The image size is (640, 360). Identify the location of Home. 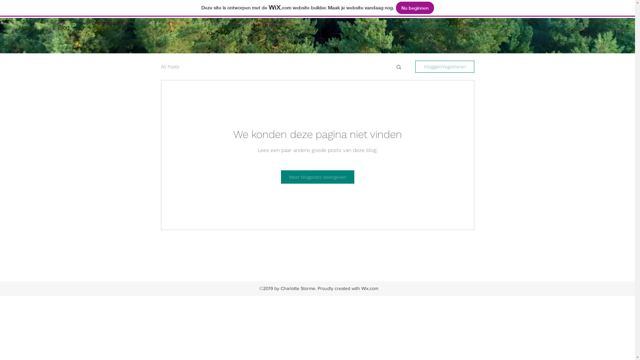
(26, 27).